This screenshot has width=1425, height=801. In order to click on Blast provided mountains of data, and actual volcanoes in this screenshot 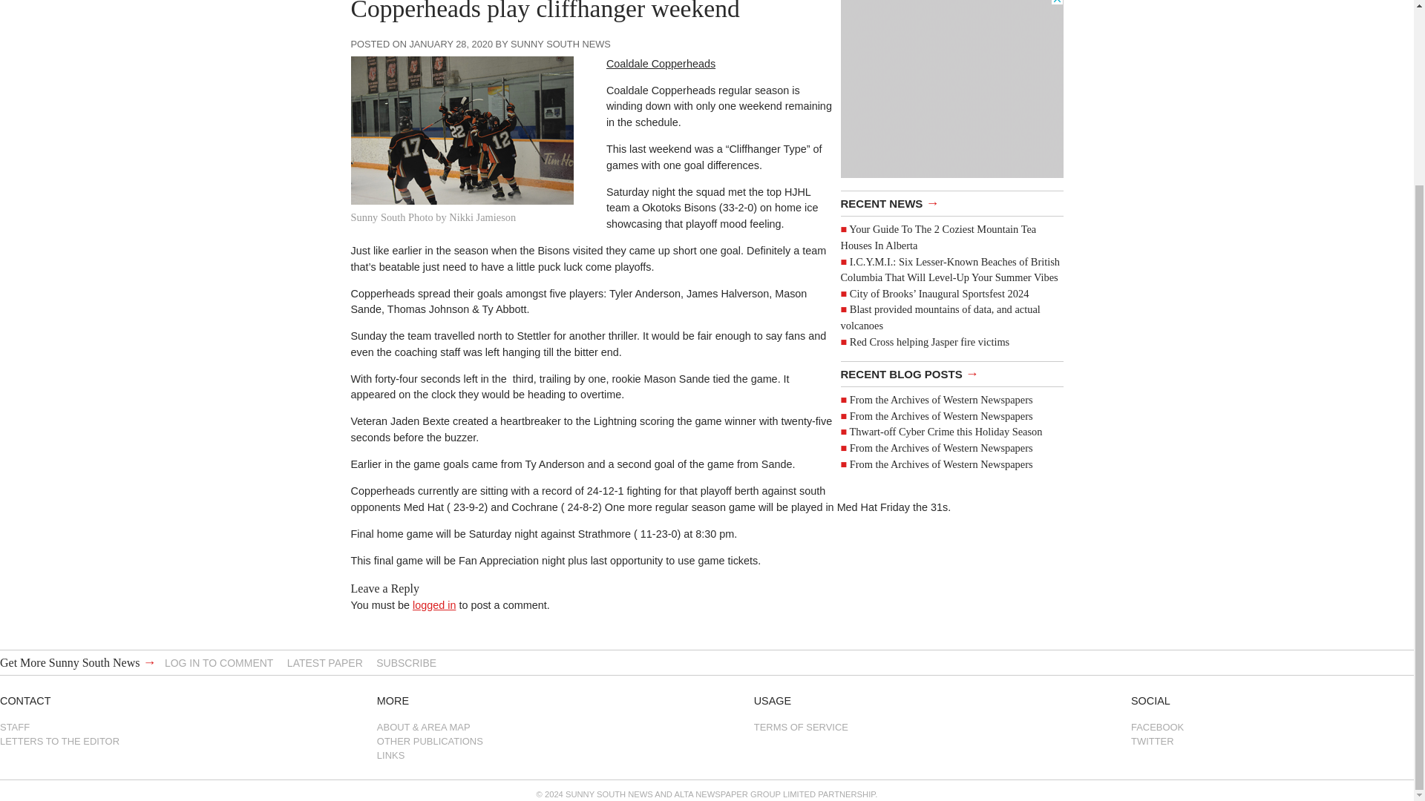, I will do `click(940, 317)`.